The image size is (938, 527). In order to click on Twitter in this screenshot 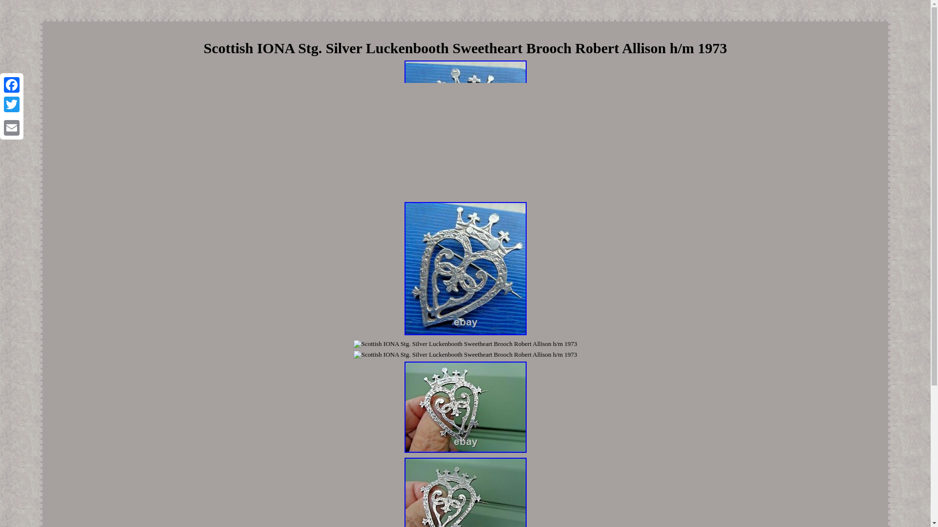, I will do `click(12, 104)`.